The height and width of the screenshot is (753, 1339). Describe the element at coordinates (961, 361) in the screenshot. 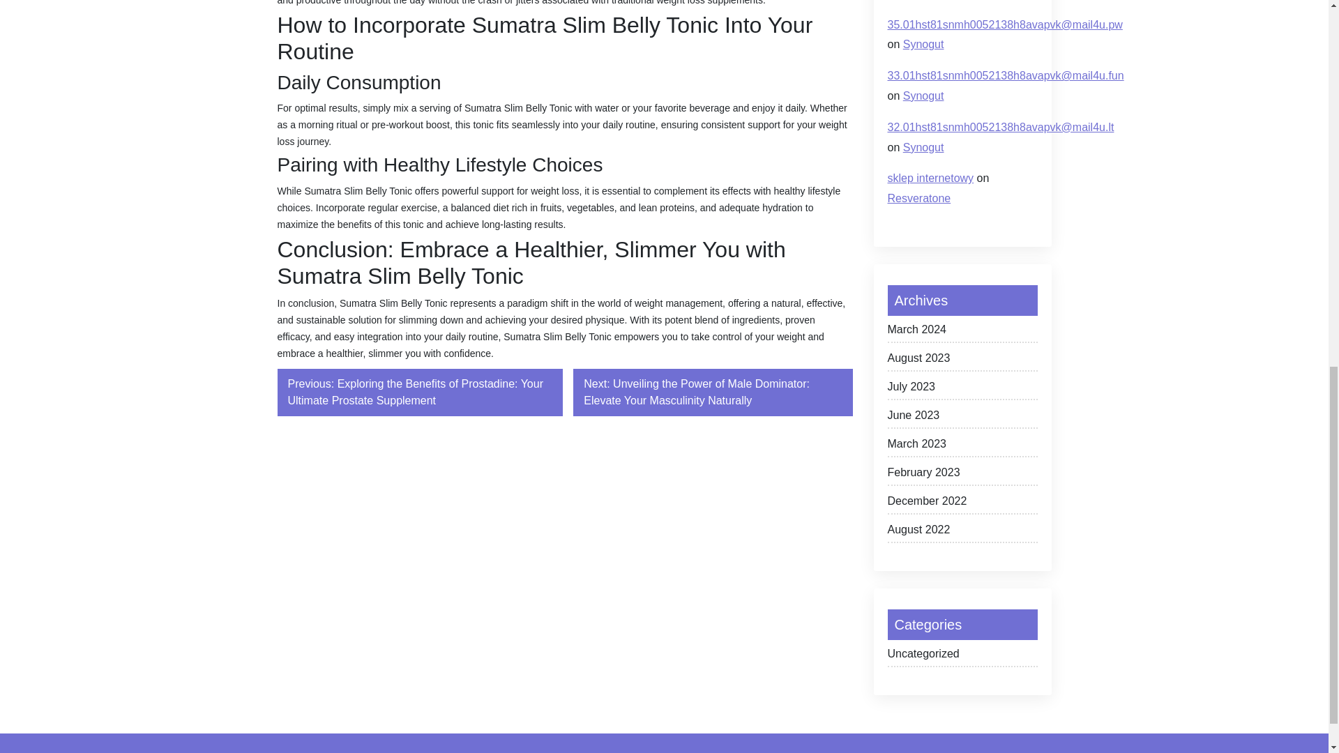

I see `August 2023` at that location.